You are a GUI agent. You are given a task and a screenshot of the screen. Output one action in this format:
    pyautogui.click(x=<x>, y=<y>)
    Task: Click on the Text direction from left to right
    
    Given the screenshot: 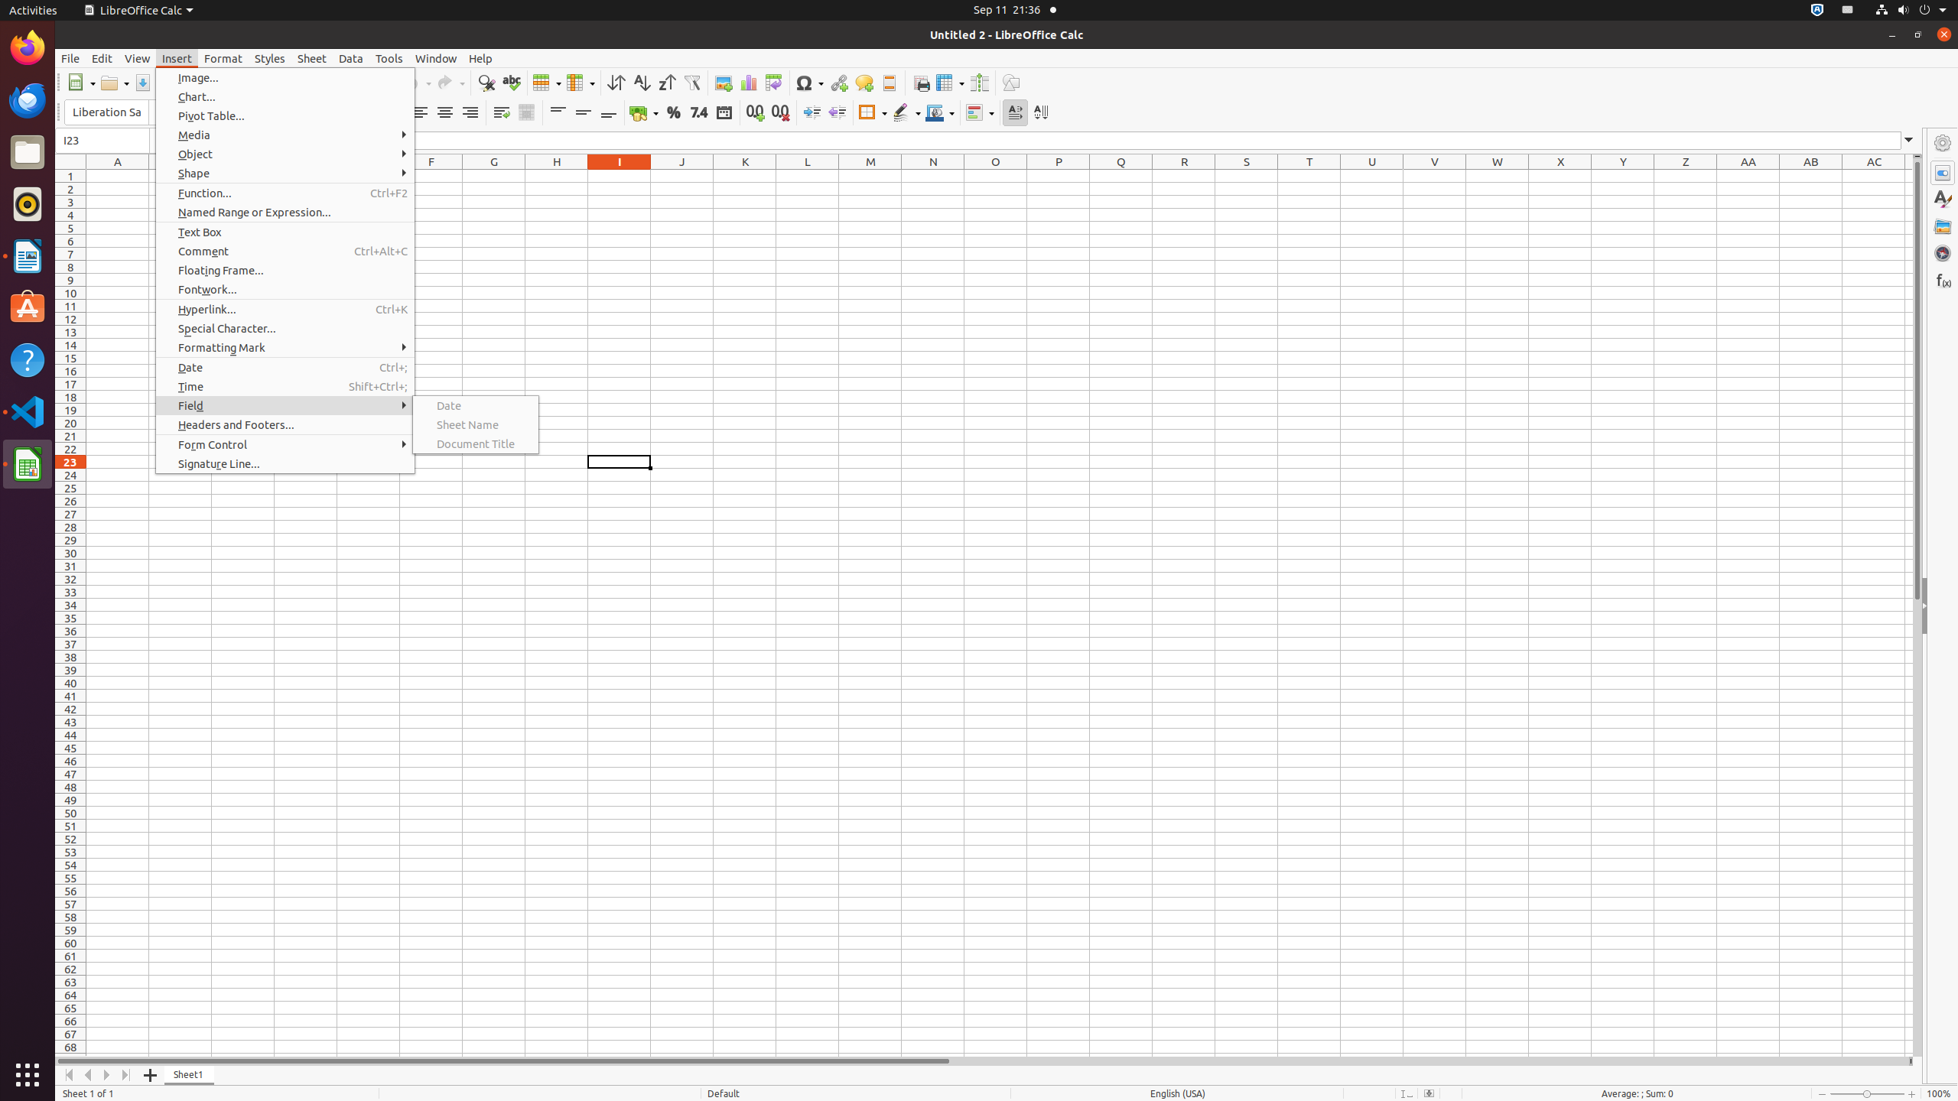 What is the action you would take?
    pyautogui.click(x=1016, y=113)
    